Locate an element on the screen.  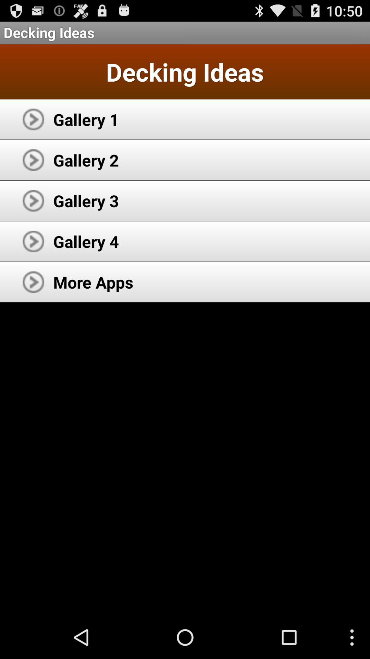
turn off icon above the gallery 4 is located at coordinates (86, 200).